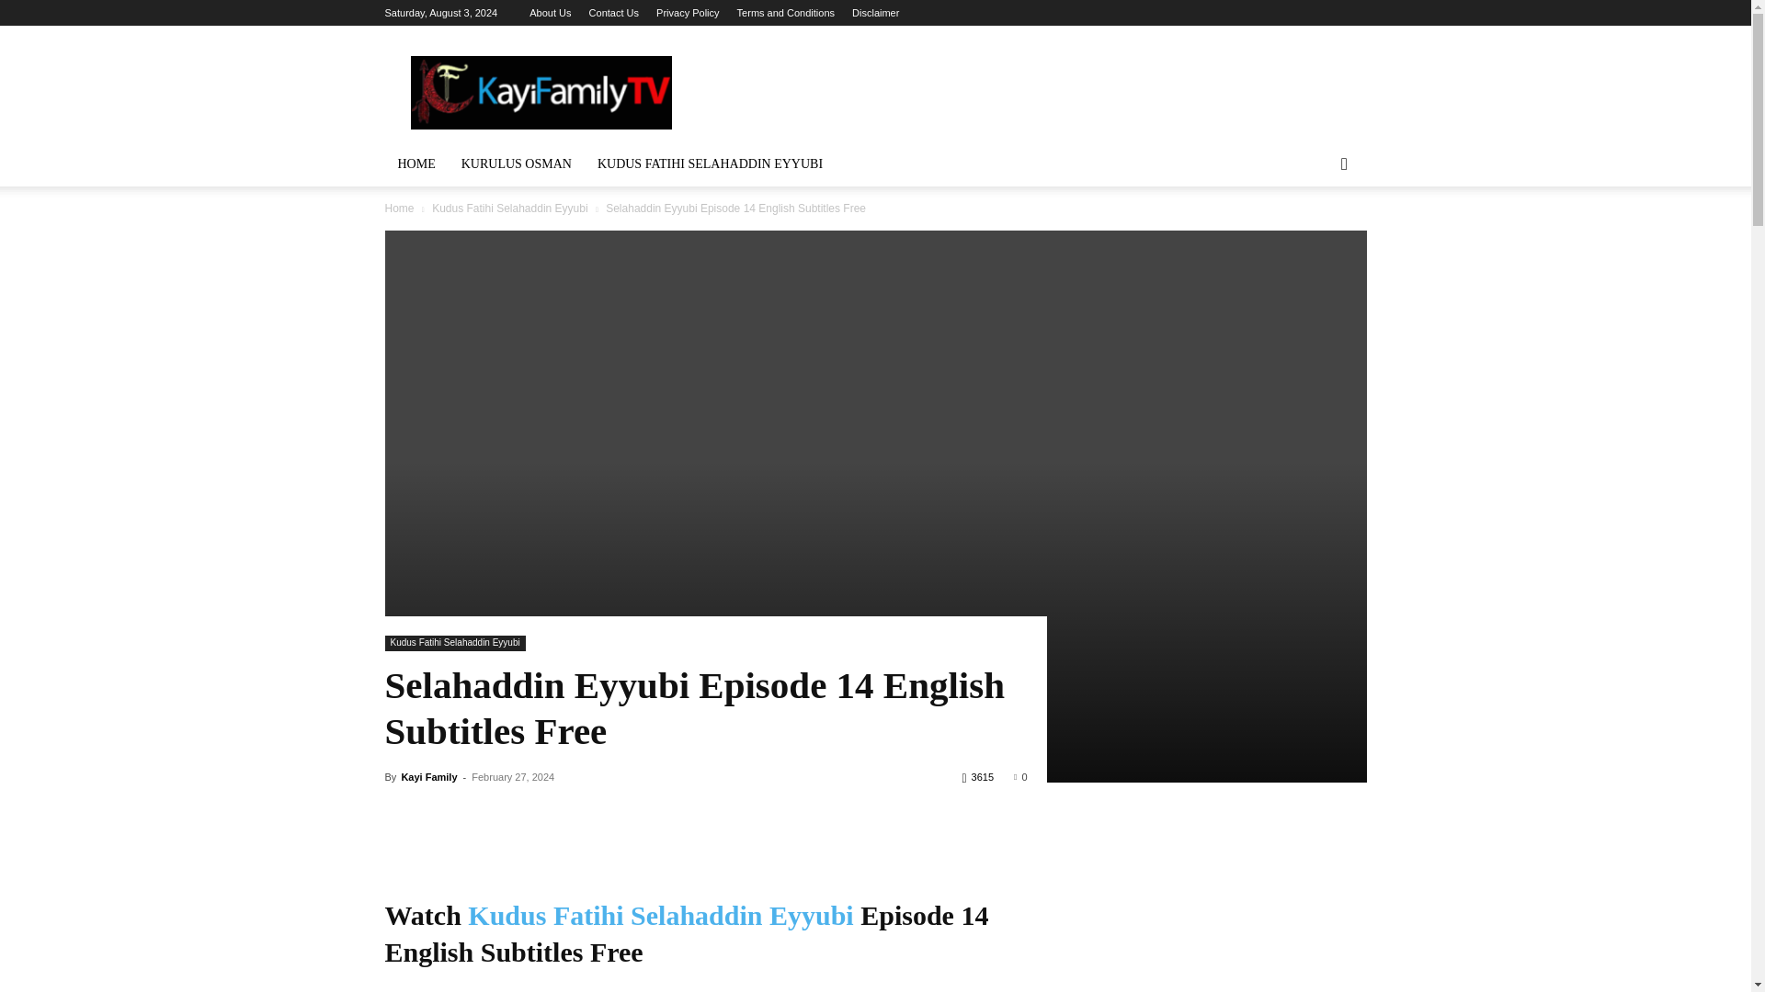 This screenshot has height=992, width=1765. What do you see at coordinates (454, 643) in the screenshot?
I see `Kudus Fatihi Selahaddin Eyyubi` at bounding box center [454, 643].